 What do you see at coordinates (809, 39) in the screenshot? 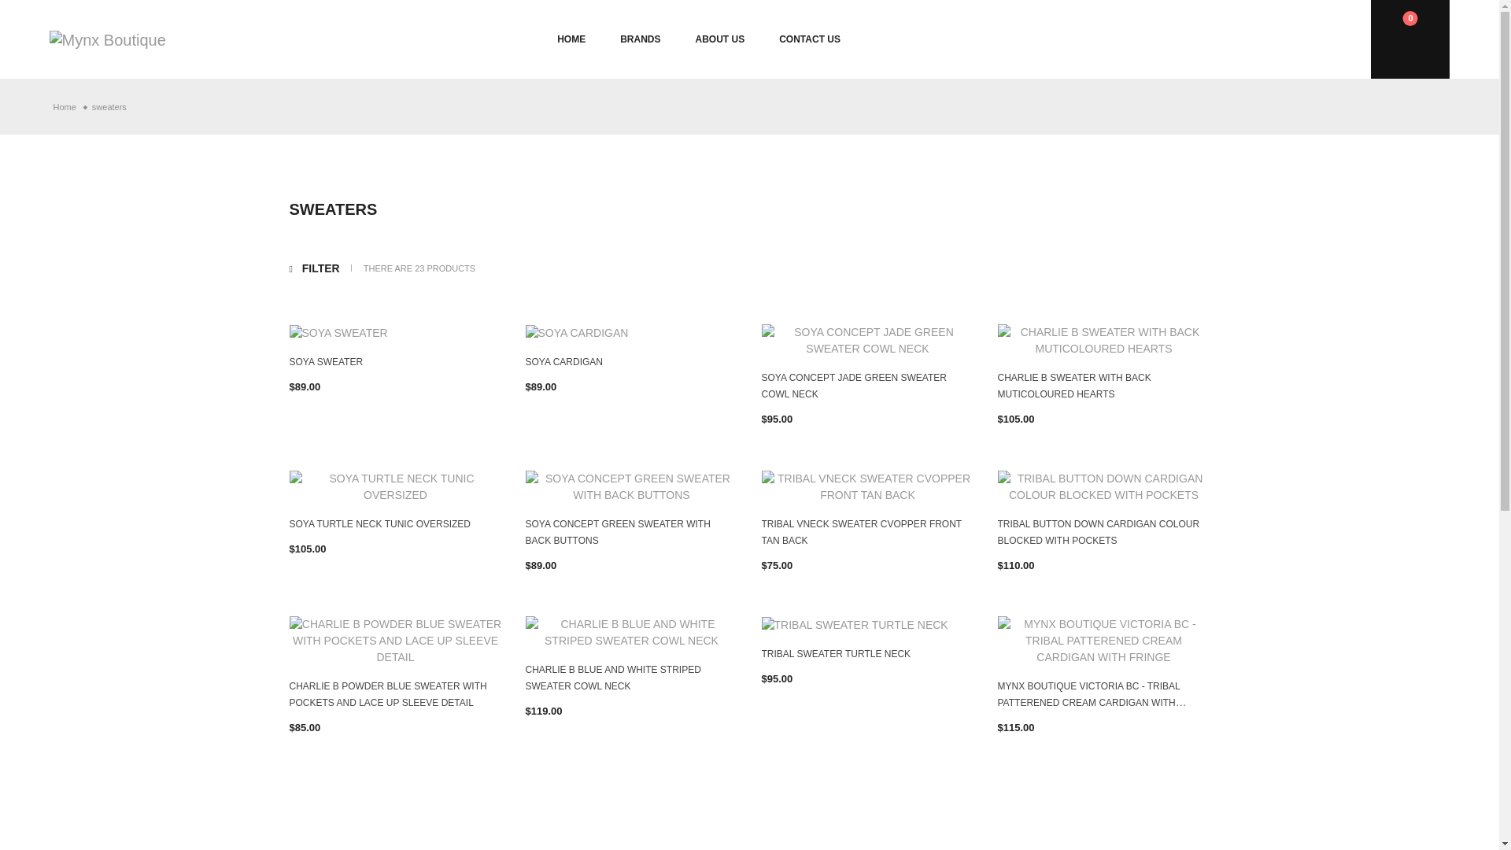
I see `CONTACT US` at bounding box center [809, 39].